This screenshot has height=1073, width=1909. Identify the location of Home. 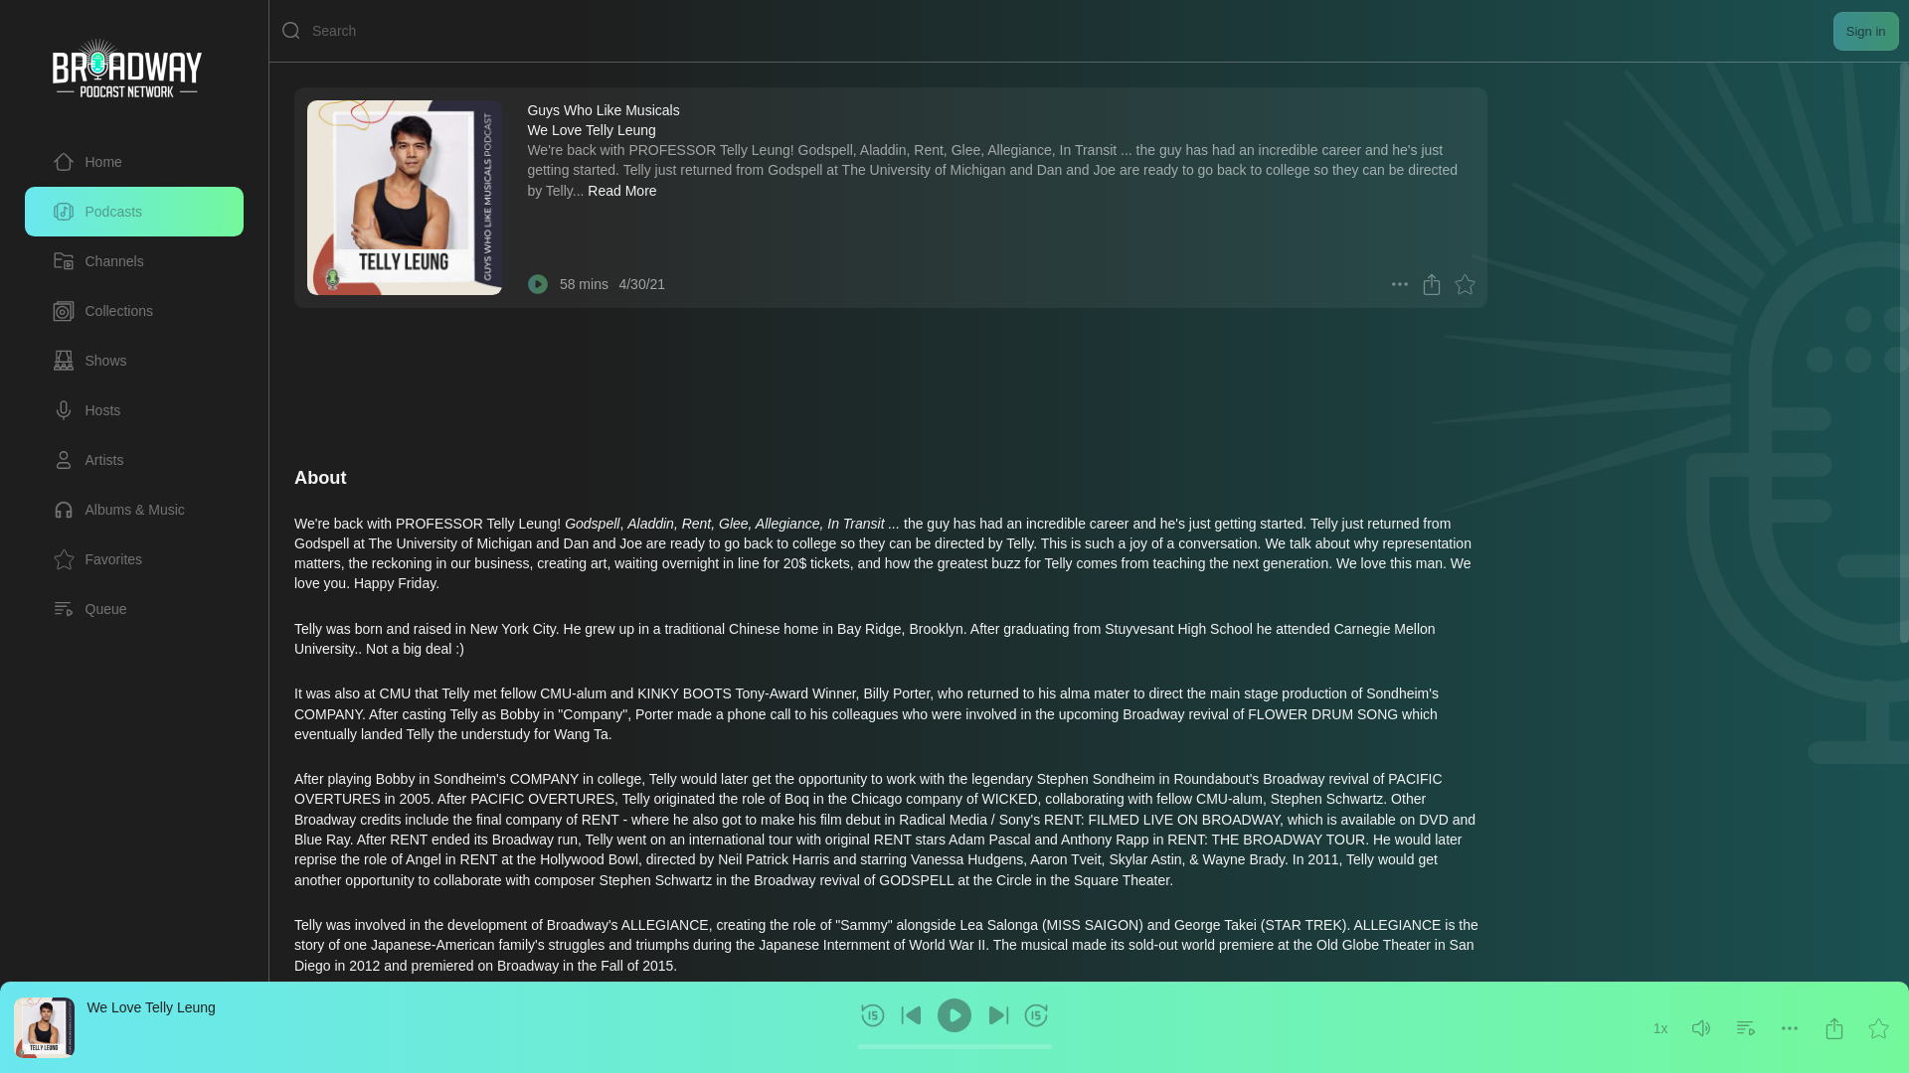
(87, 161).